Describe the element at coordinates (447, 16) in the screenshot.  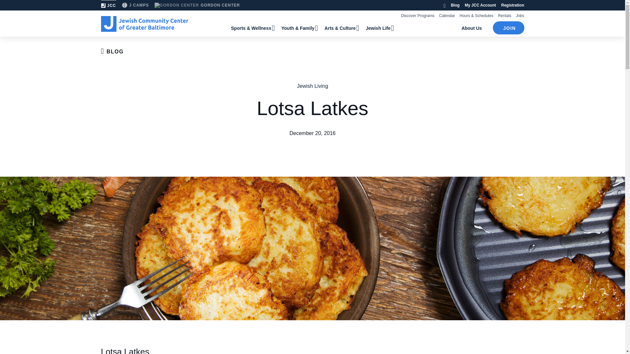
I see `Calendar` at that location.